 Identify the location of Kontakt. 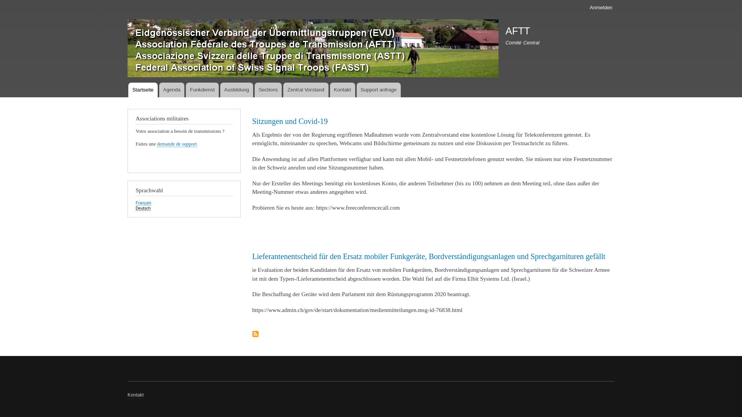
(342, 90).